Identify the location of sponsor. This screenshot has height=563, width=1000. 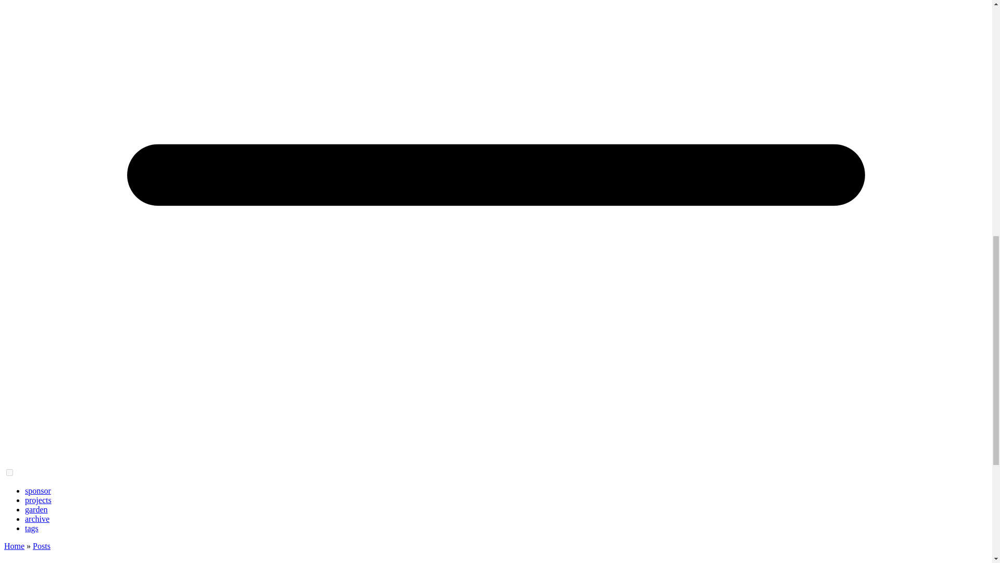
(37, 491).